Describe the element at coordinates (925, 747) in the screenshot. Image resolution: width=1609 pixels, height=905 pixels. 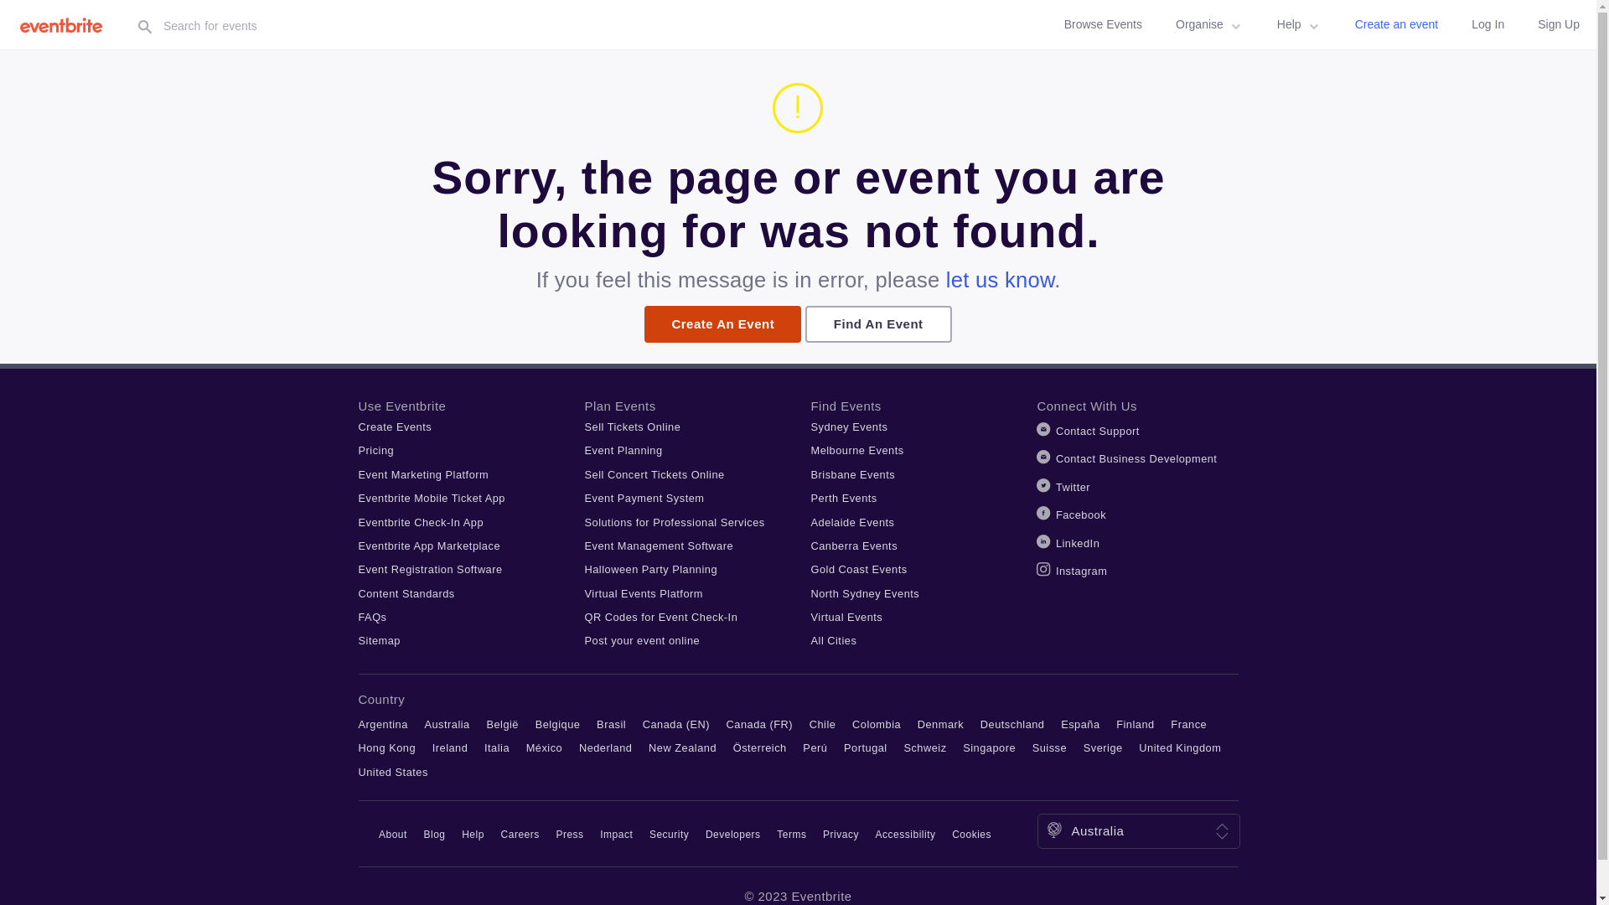
I see `Schweiz` at that location.